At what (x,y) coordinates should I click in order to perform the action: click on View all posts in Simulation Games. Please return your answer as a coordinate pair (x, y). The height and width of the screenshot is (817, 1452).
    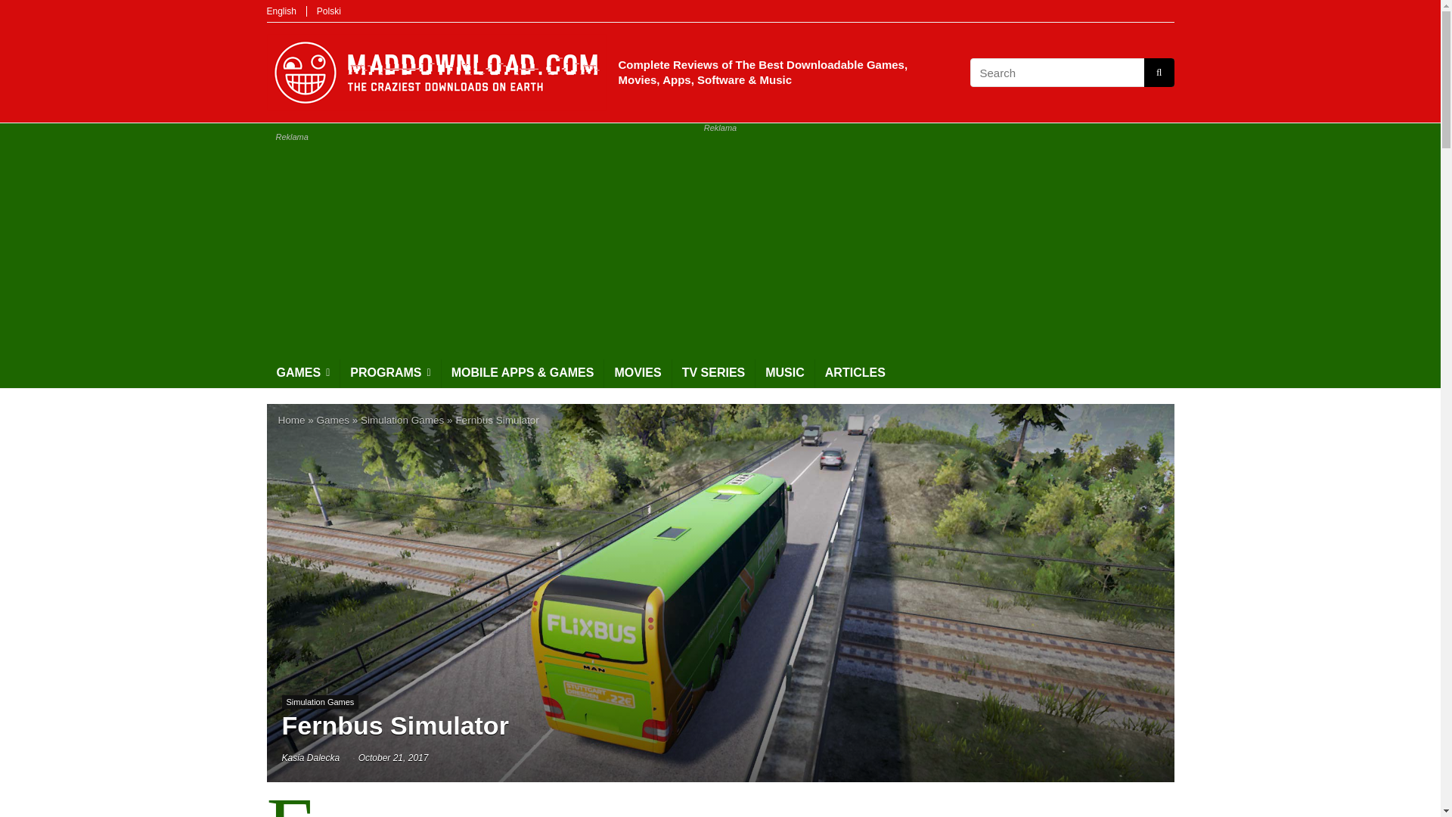
    Looking at the image, I should click on (320, 702).